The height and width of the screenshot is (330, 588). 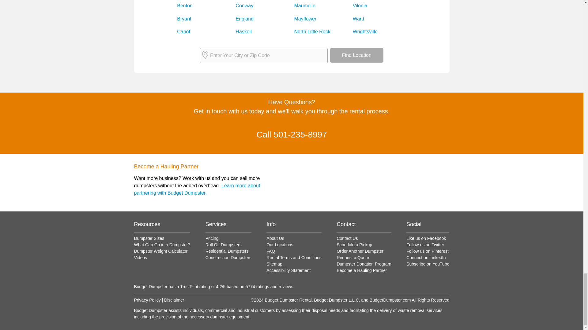 What do you see at coordinates (174, 300) in the screenshot?
I see `disclaimer` at bounding box center [174, 300].